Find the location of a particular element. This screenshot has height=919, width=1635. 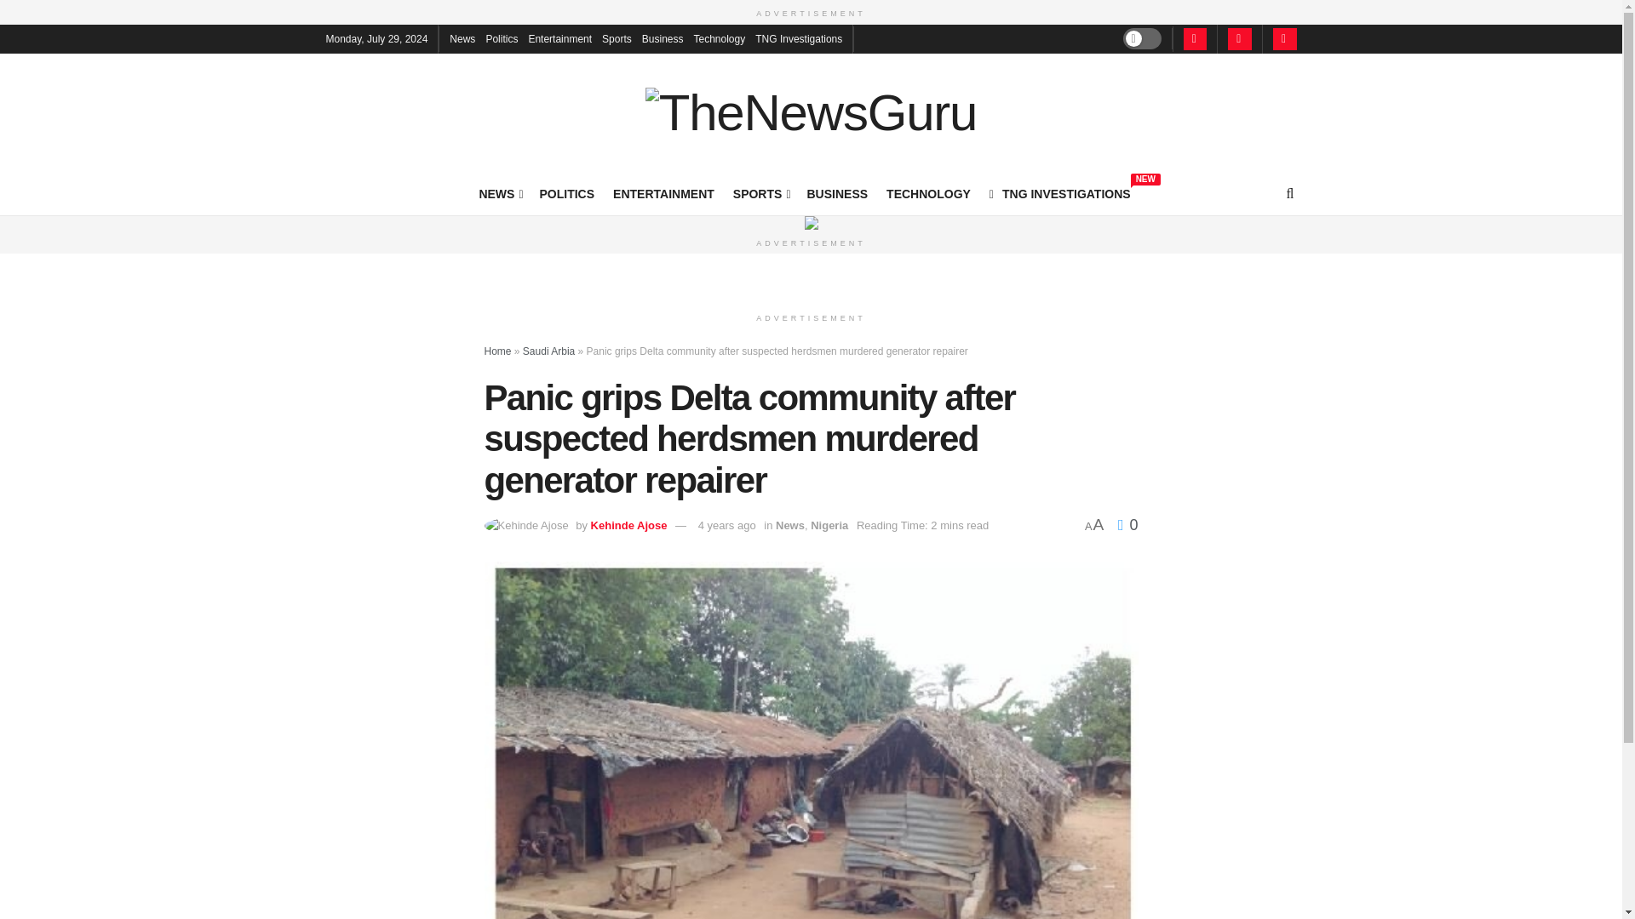

Entertainment is located at coordinates (560, 37).